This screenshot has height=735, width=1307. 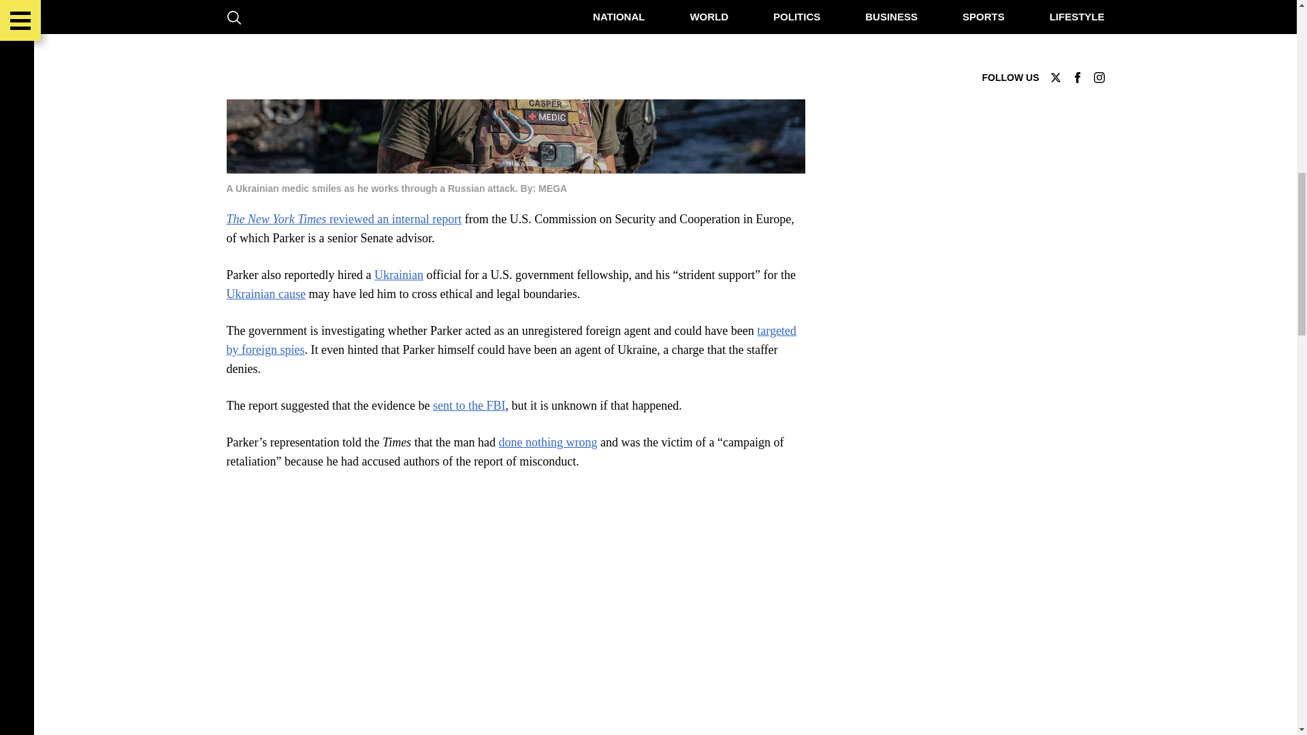 What do you see at coordinates (265, 294) in the screenshot?
I see `Ukrainian cause` at bounding box center [265, 294].